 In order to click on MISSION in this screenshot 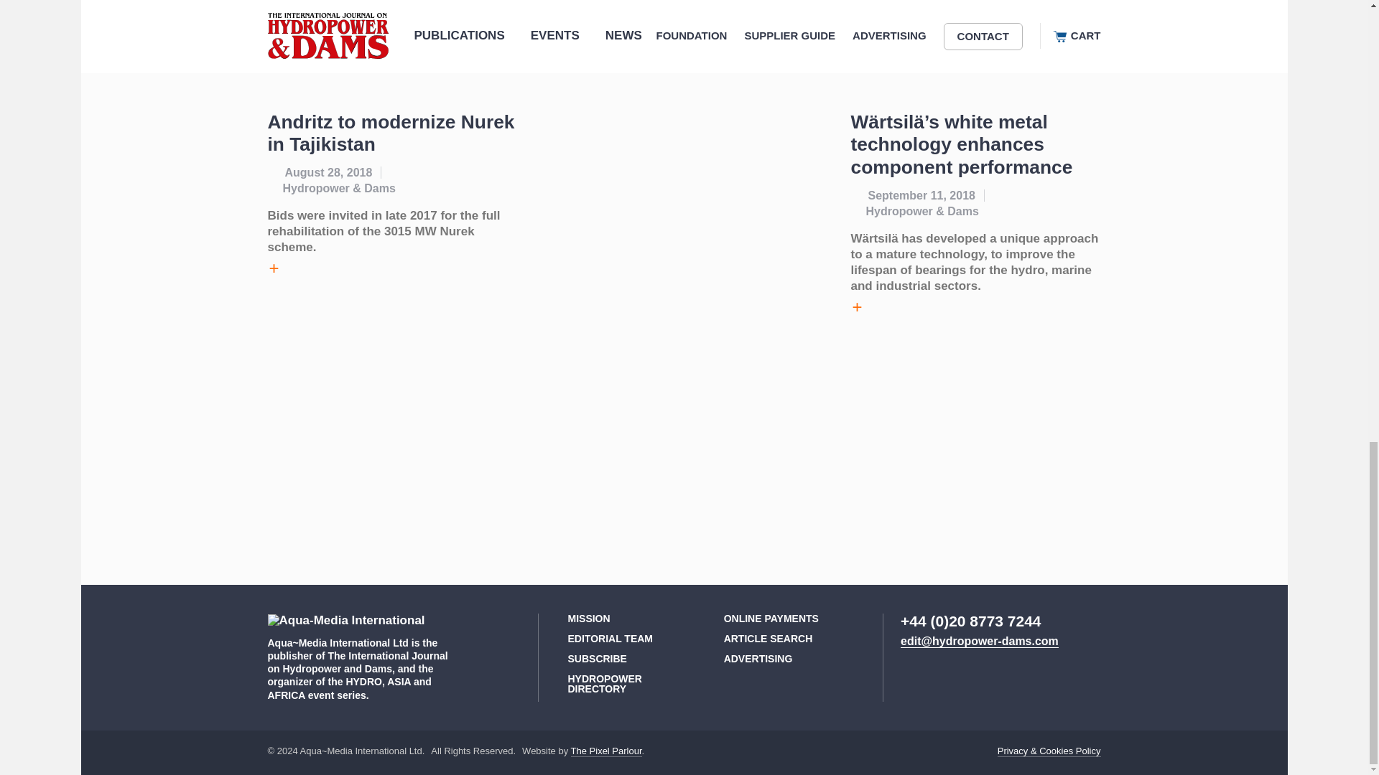, I will do `click(588, 619)`.